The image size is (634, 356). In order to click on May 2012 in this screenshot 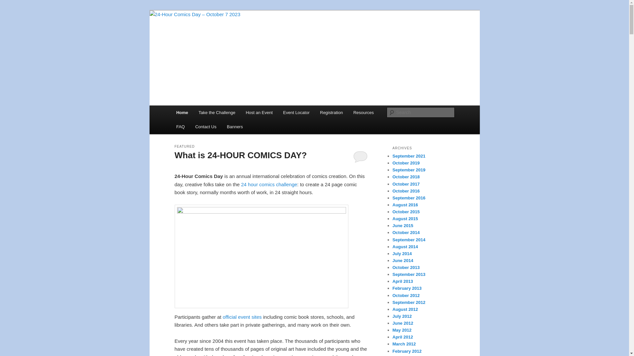, I will do `click(402, 330)`.